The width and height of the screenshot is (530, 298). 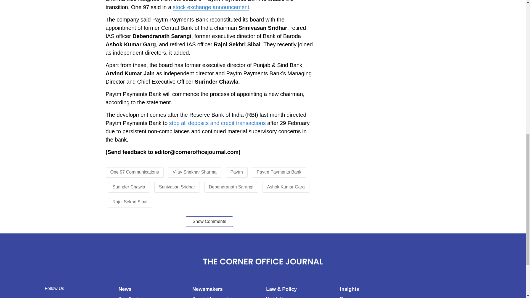 I want to click on Paytm Payments Bank, so click(x=279, y=172).